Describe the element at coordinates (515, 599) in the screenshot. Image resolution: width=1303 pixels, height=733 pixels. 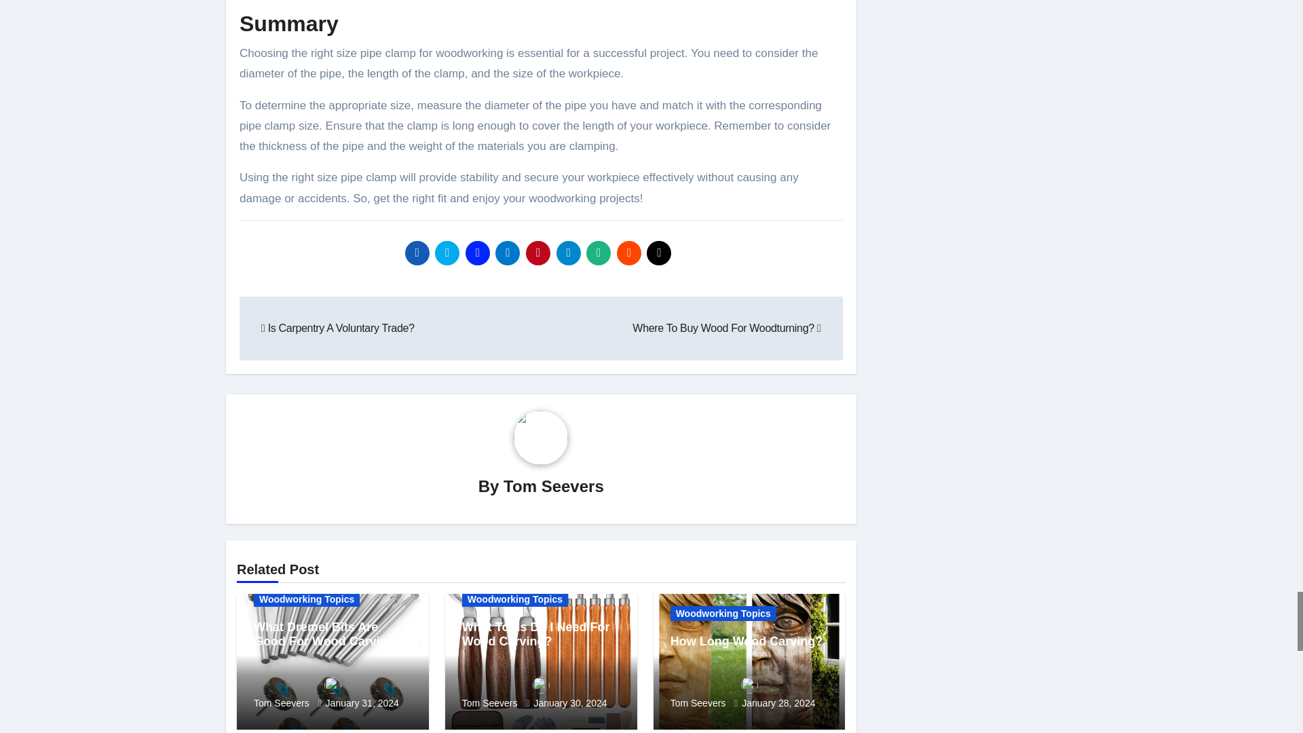
I see `Woodworking Topics` at that location.